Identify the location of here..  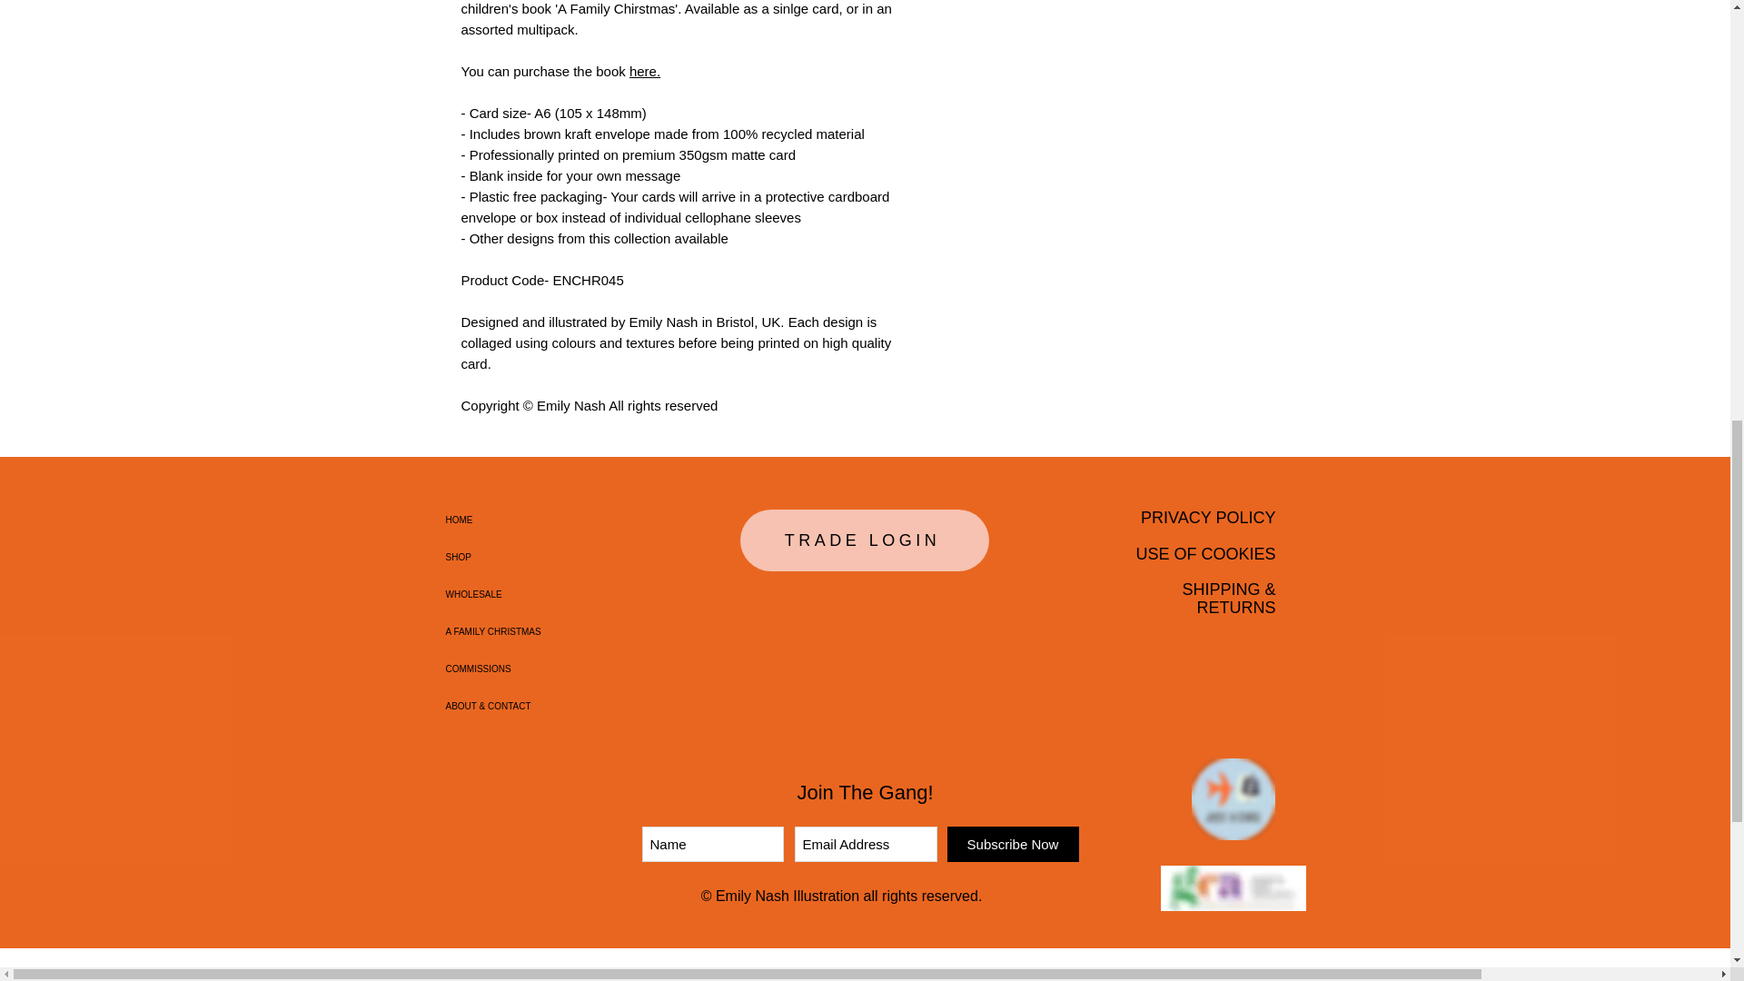
(645, 71).